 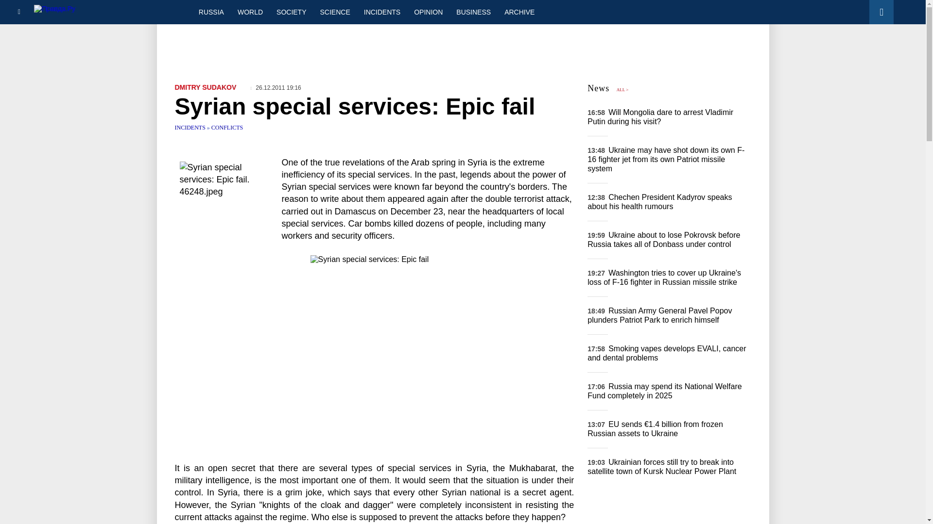 What do you see at coordinates (250, 12) in the screenshot?
I see `WORLD` at bounding box center [250, 12].